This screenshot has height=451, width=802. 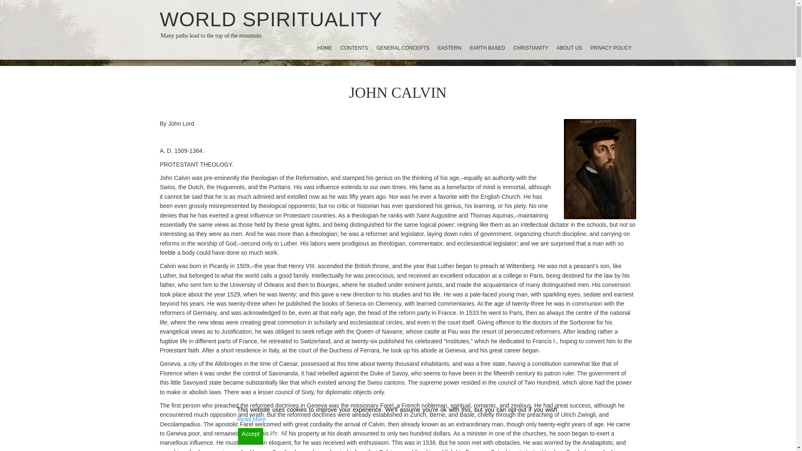 I want to click on CHRISTIANITY, so click(x=530, y=48).